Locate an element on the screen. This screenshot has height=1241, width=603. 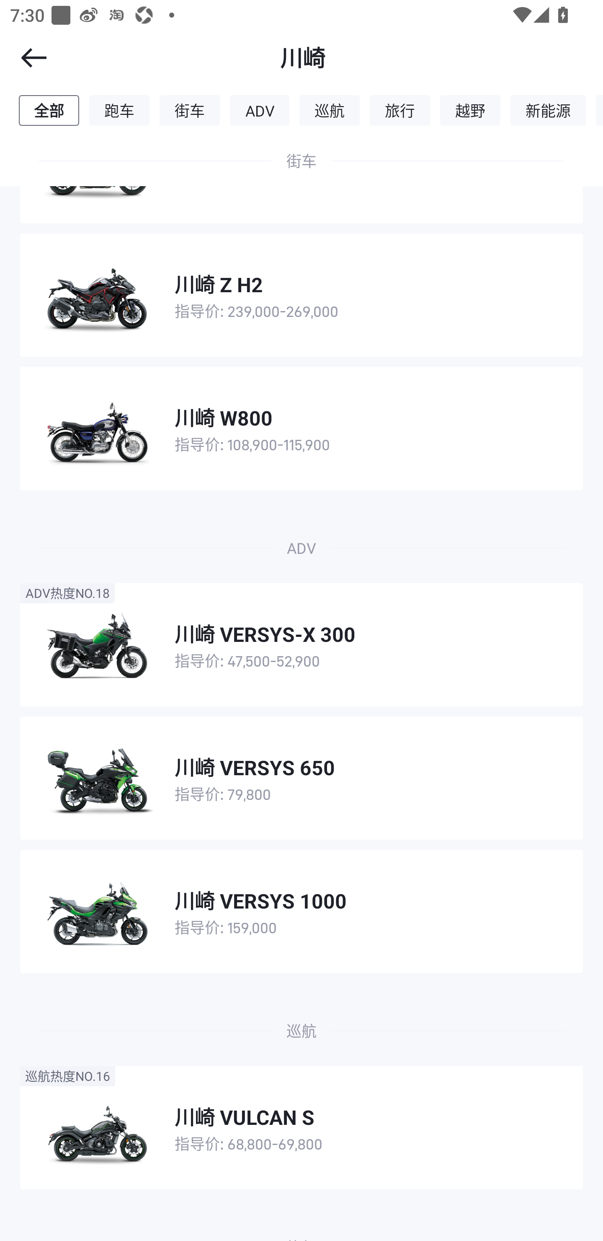
ADV热度NO.18 is located at coordinates (67, 593).